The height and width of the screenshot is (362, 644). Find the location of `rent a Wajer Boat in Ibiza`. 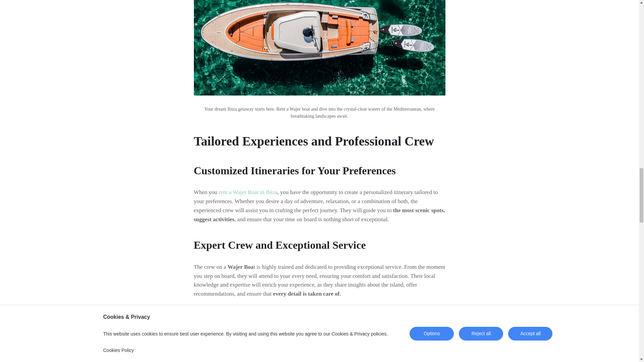

rent a Wajer Boat in Ibiza is located at coordinates (248, 192).